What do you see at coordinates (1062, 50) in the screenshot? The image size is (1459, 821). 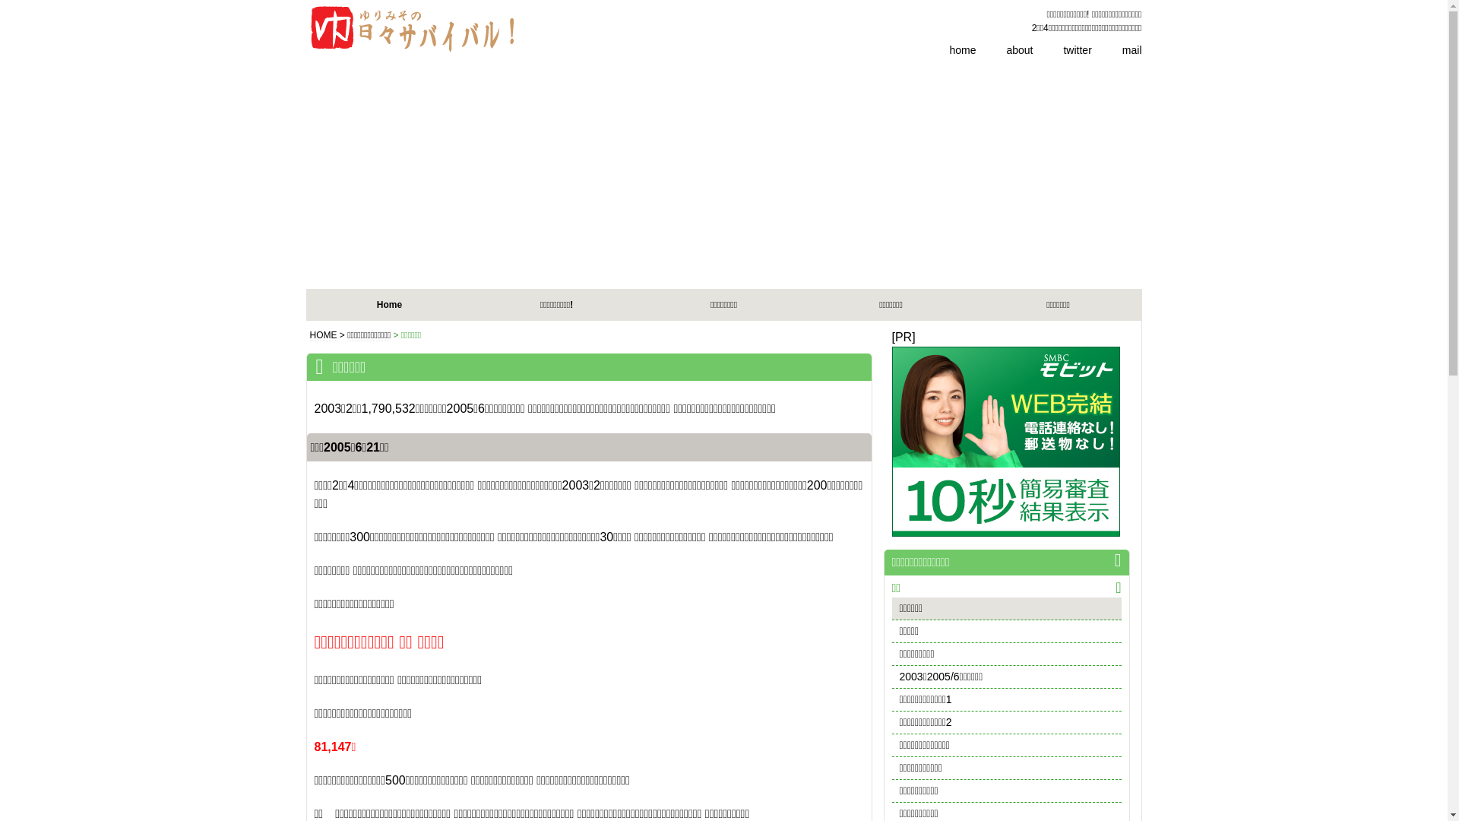 I see `twitter` at bounding box center [1062, 50].